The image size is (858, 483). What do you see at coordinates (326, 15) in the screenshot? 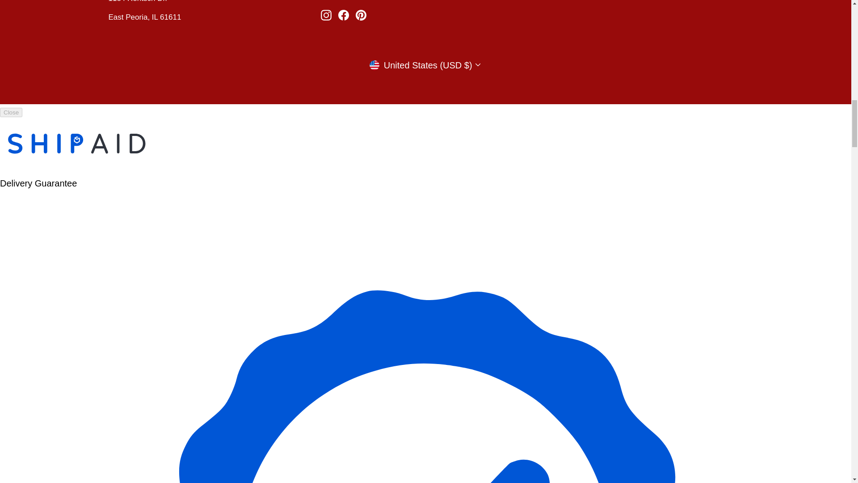
I see `instagram` at bounding box center [326, 15].